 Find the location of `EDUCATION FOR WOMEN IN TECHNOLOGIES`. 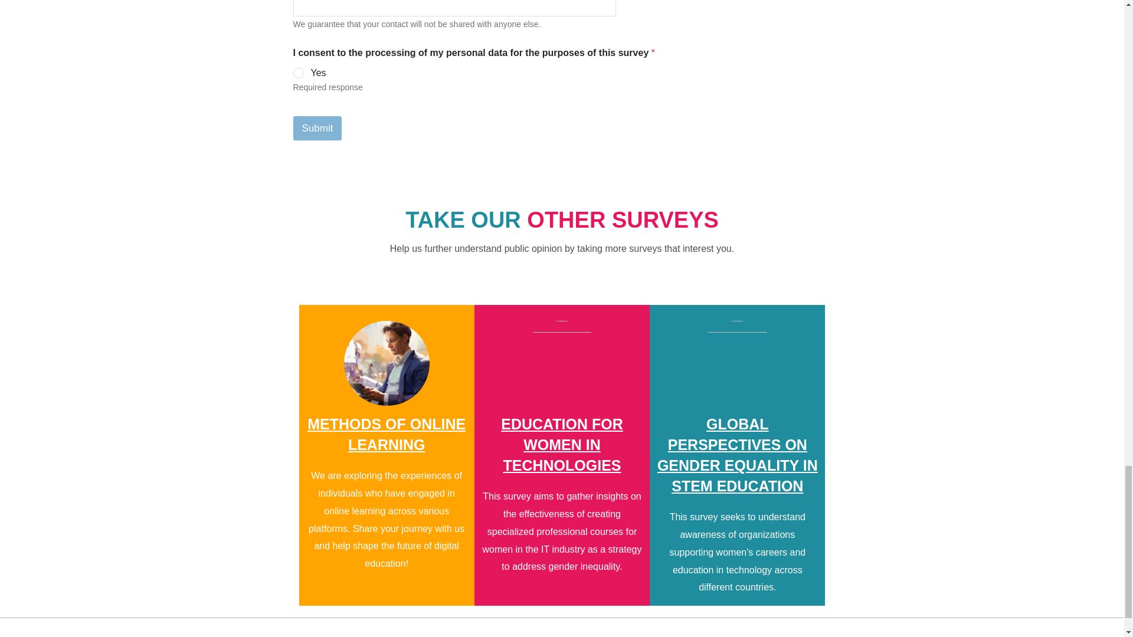

EDUCATION FOR WOMEN IN TECHNOLOGIES is located at coordinates (561, 445).